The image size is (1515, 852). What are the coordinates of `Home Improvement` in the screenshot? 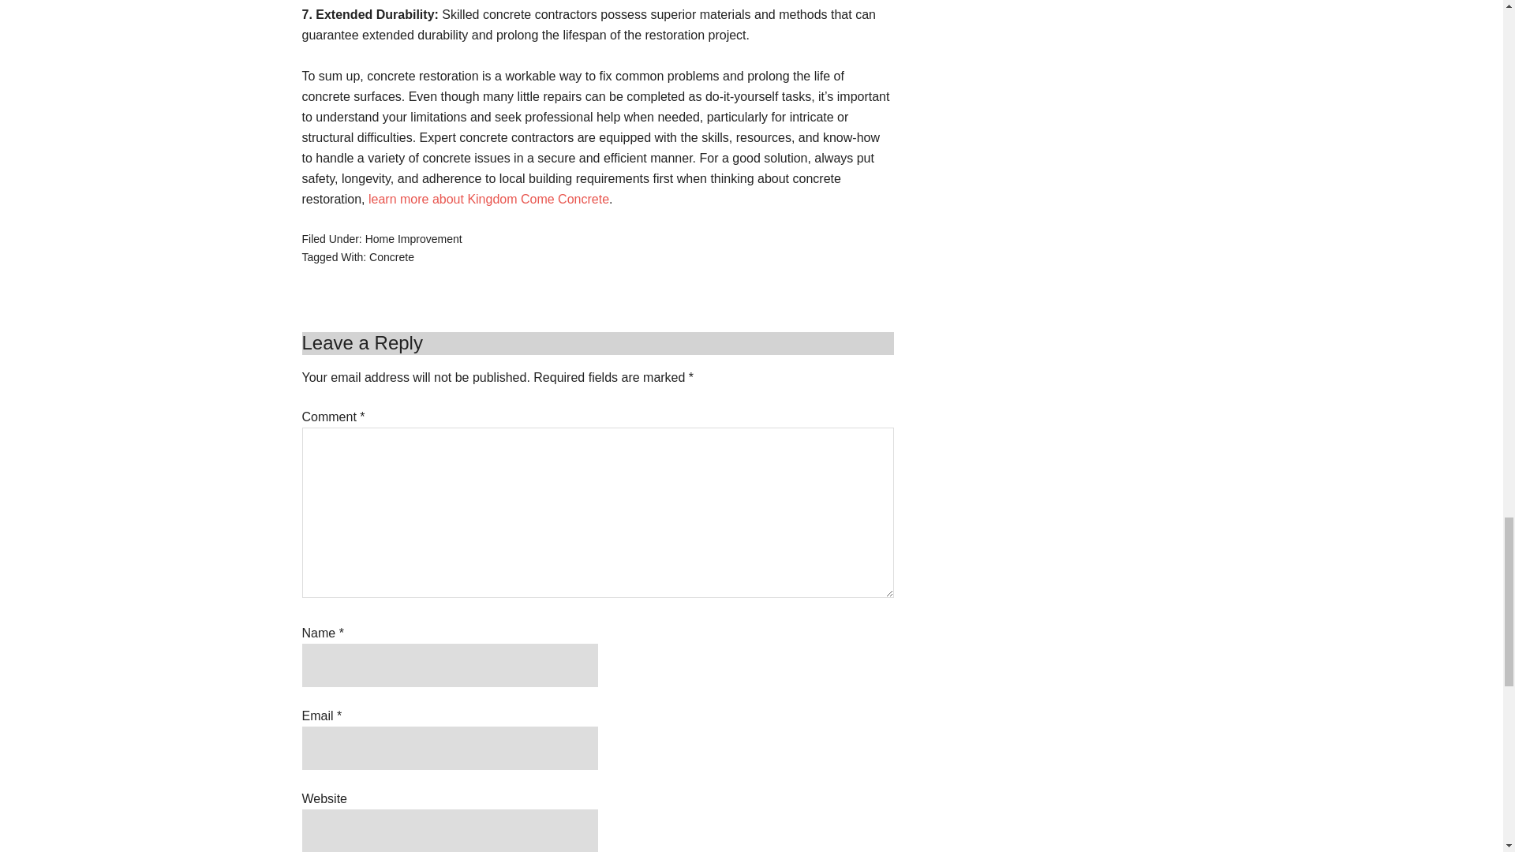 It's located at (413, 238).